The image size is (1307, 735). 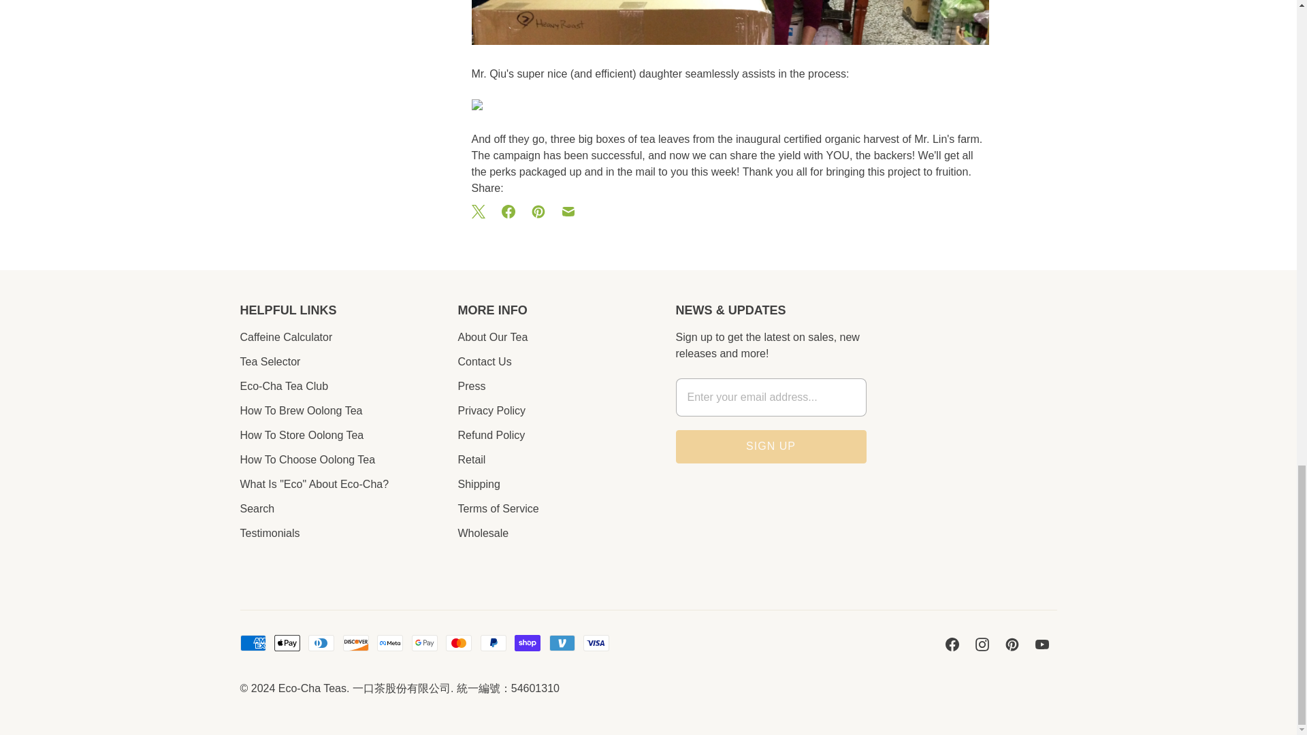 What do you see at coordinates (771, 446) in the screenshot?
I see `Sign Up` at bounding box center [771, 446].